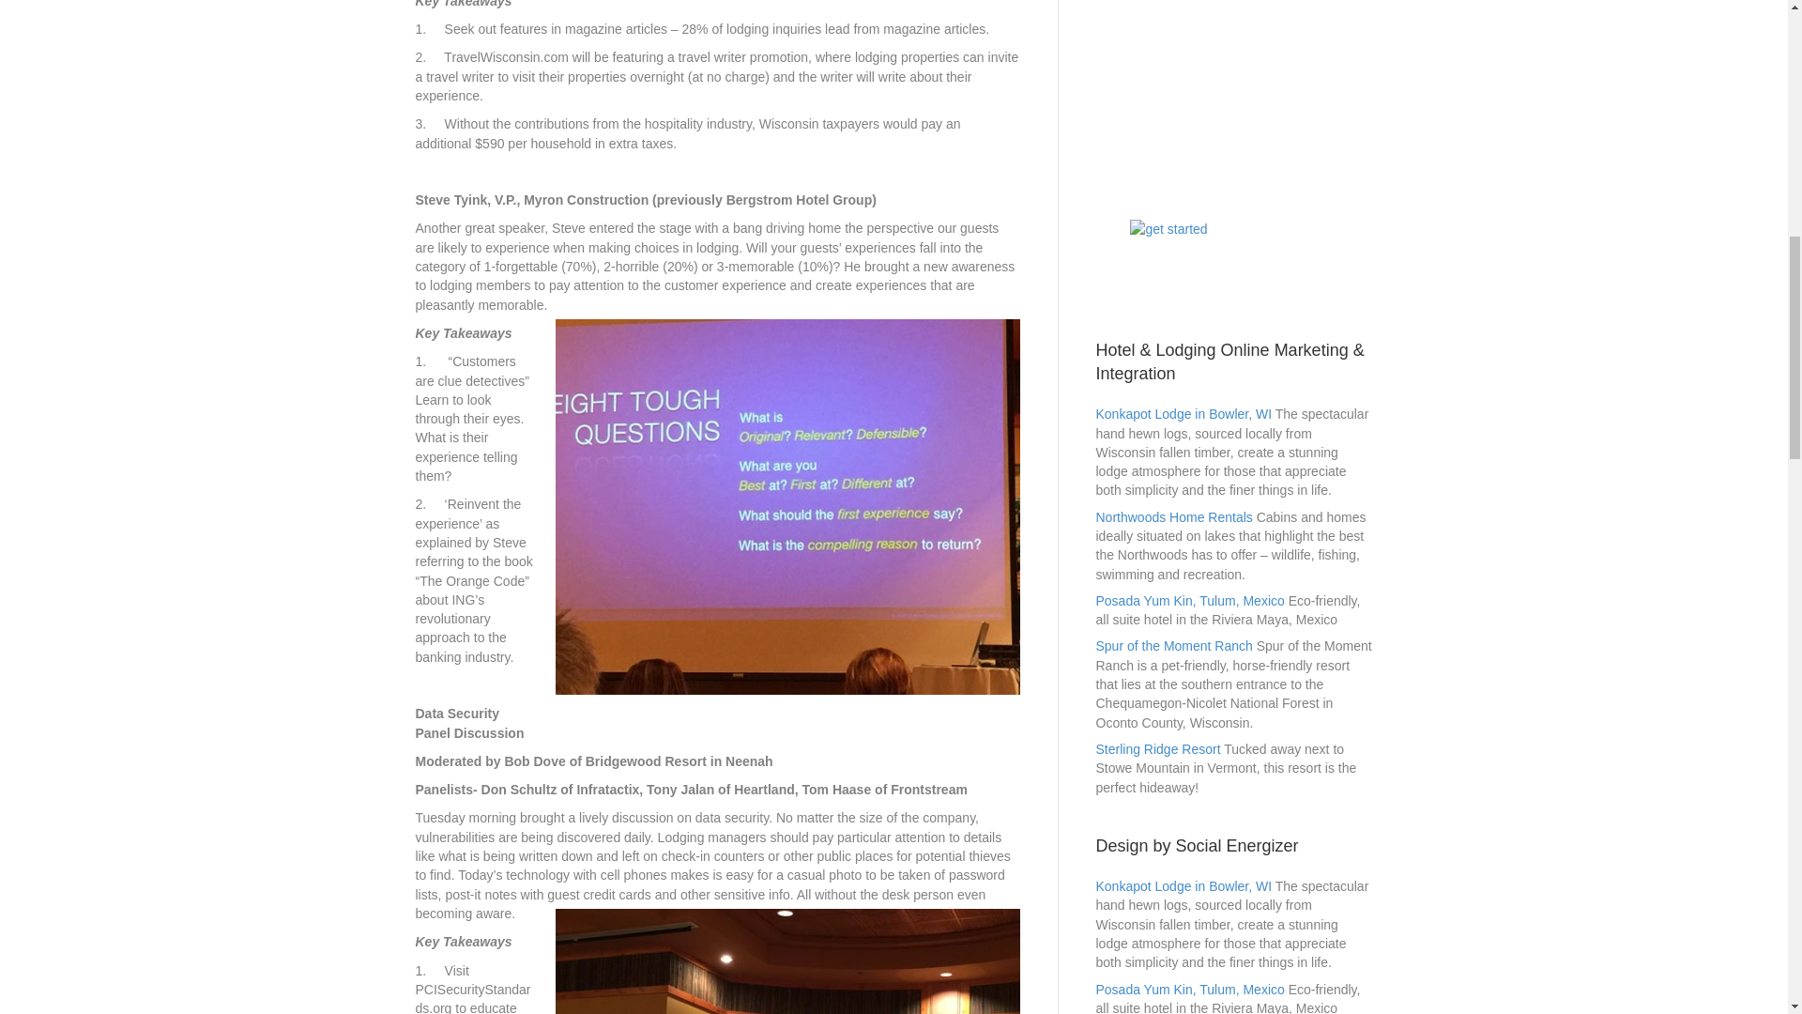 The width and height of the screenshot is (1802, 1014). I want to click on Get Started, so click(1234, 259).